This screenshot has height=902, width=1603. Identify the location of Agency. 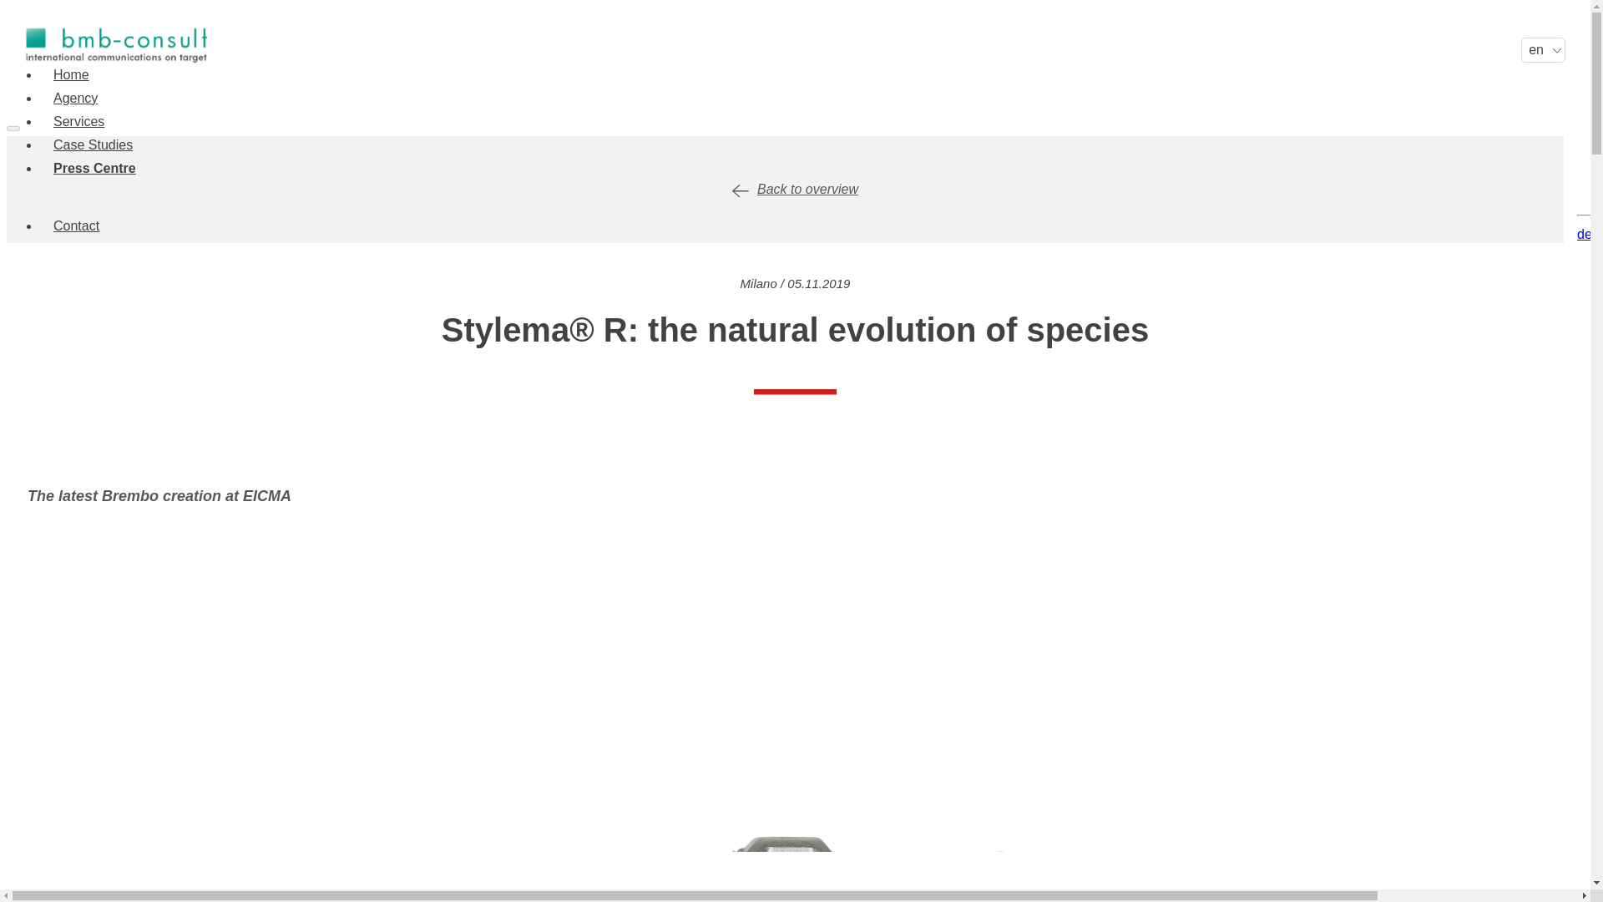
(75, 99).